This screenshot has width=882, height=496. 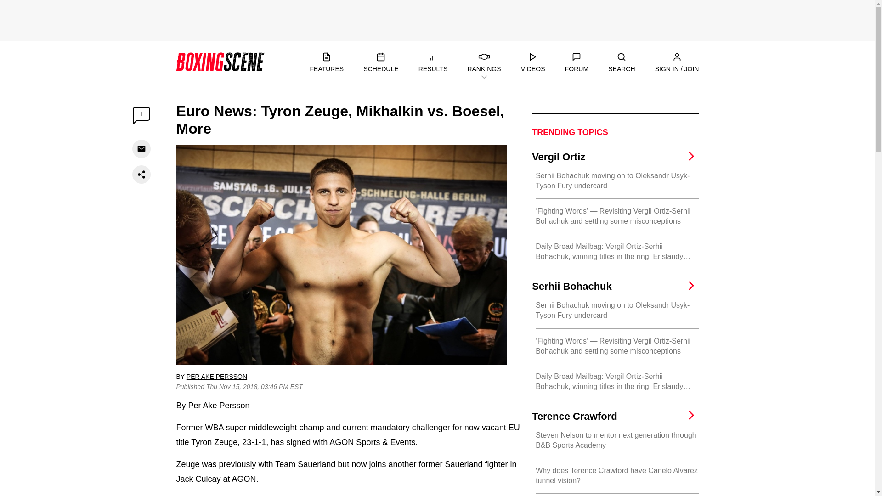 I want to click on 1, so click(x=141, y=116).